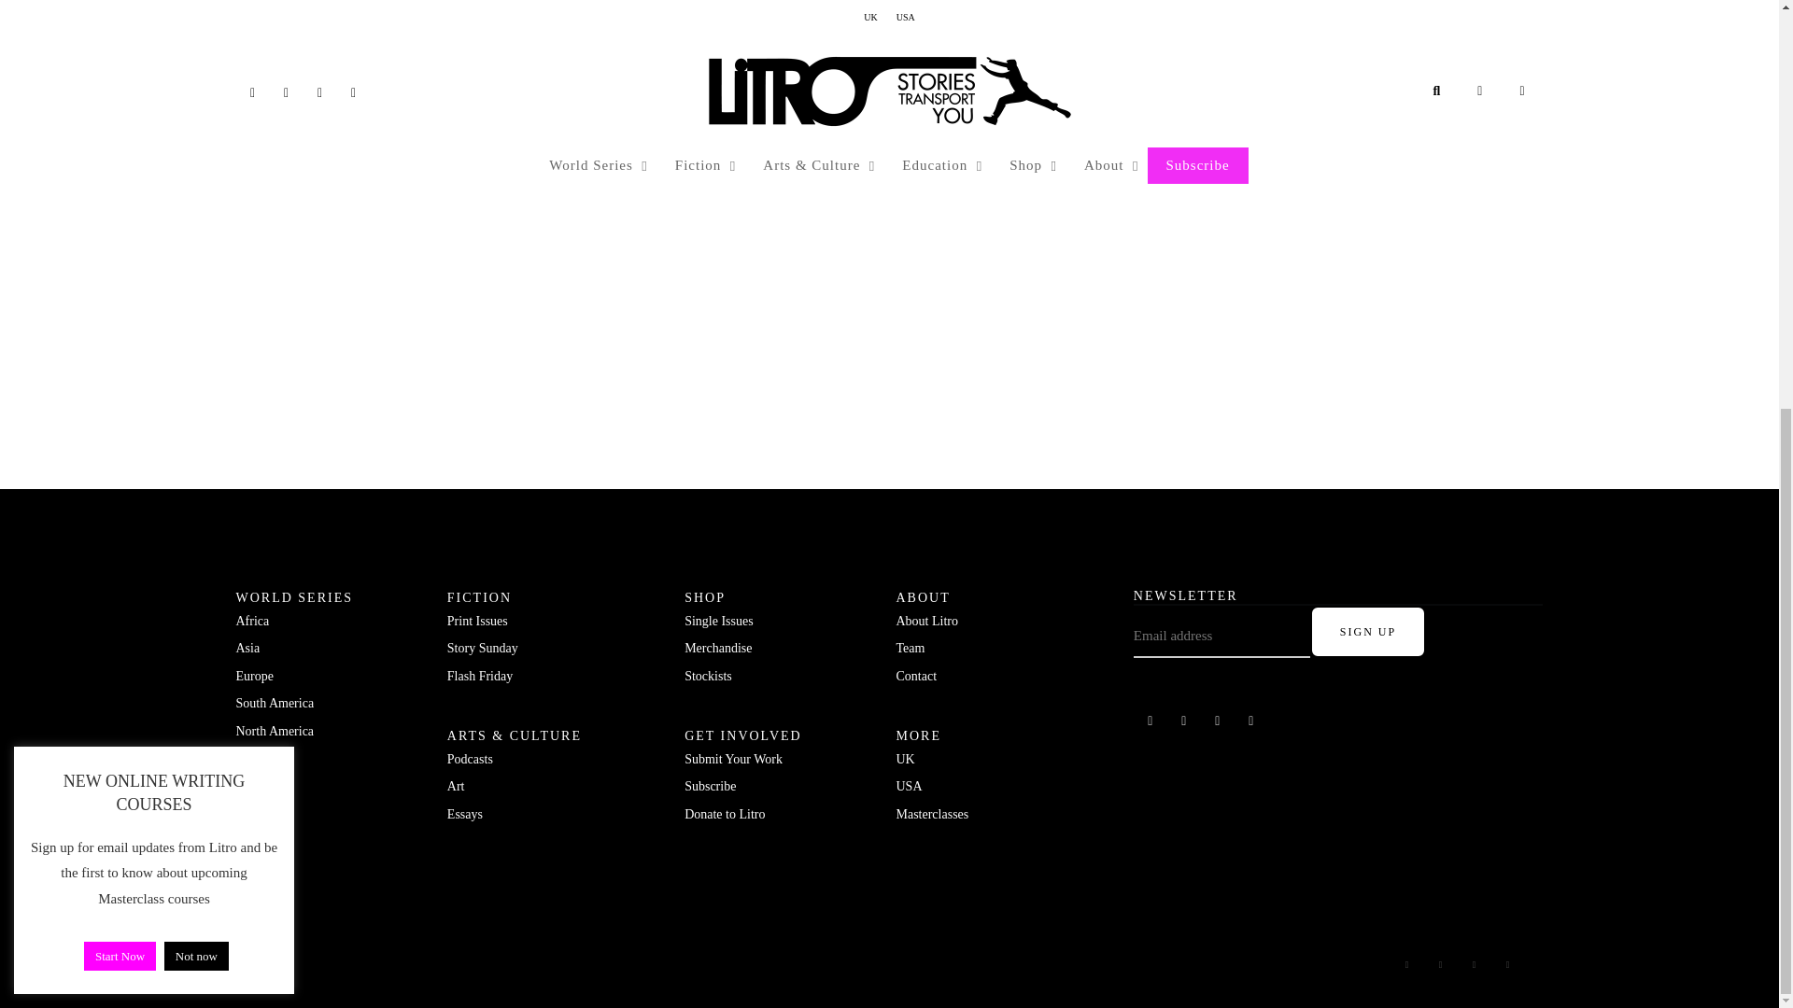 The height and width of the screenshot is (1008, 1793). I want to click on Flickr, so click(1184, 721).